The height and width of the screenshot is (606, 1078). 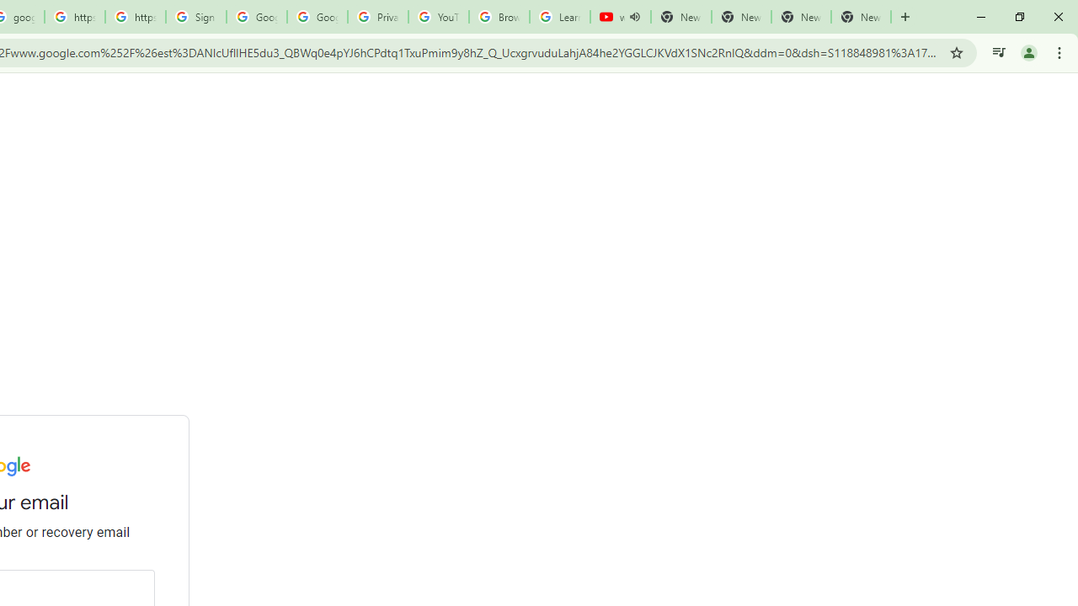 I want to click on Sign in - Google Accounts, so click(x=195, y=17).